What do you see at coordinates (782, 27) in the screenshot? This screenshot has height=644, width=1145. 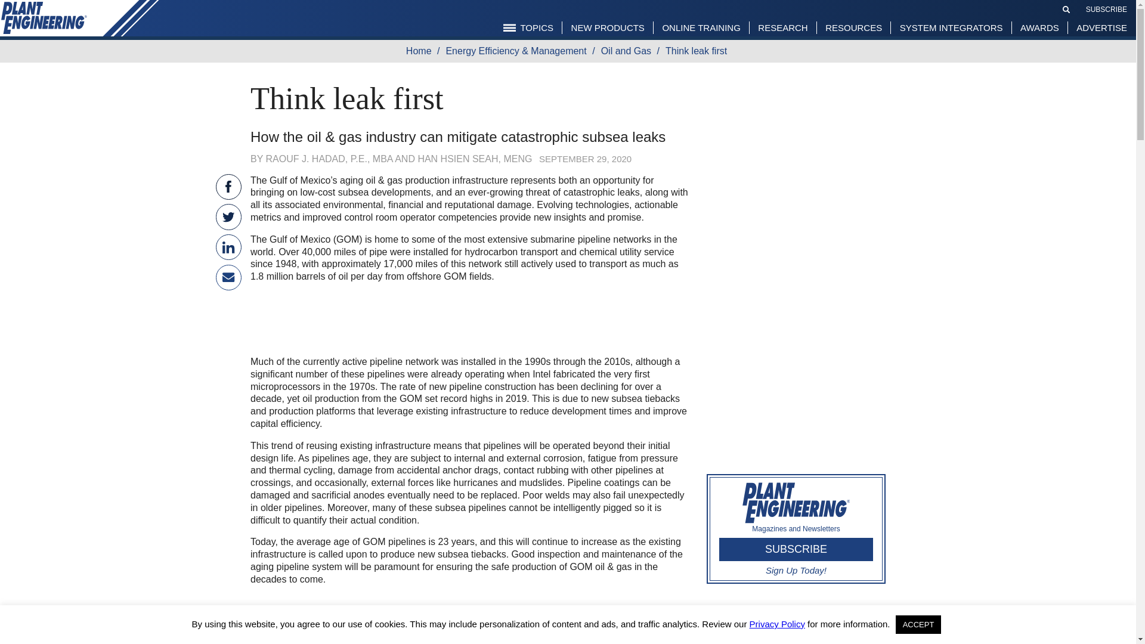 I see `RESEARCH` at bounding box center [782, 27].